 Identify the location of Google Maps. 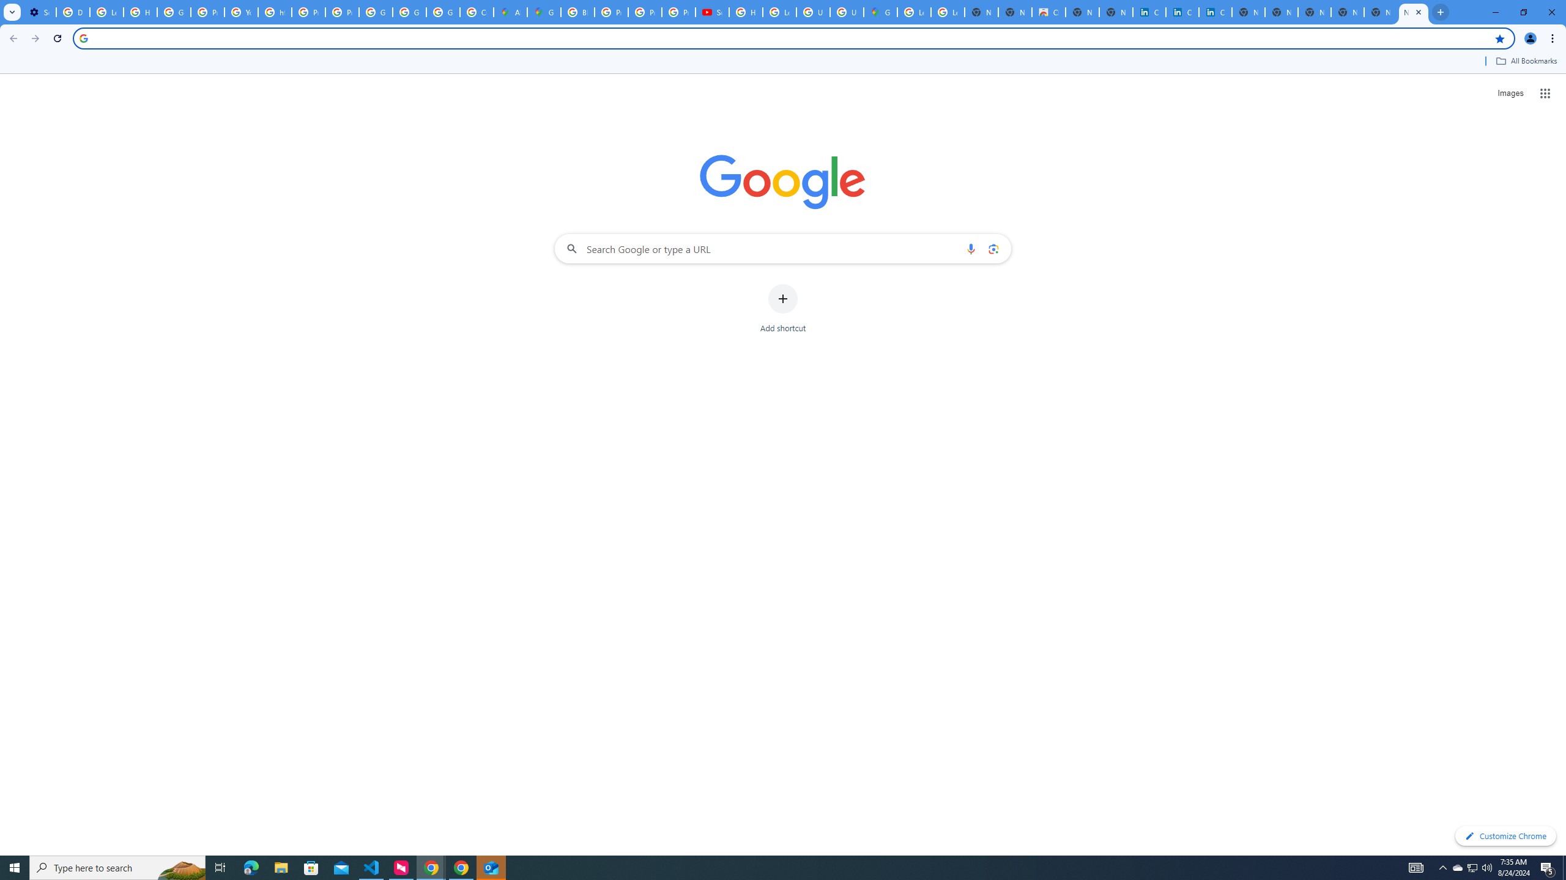
(544, 12).